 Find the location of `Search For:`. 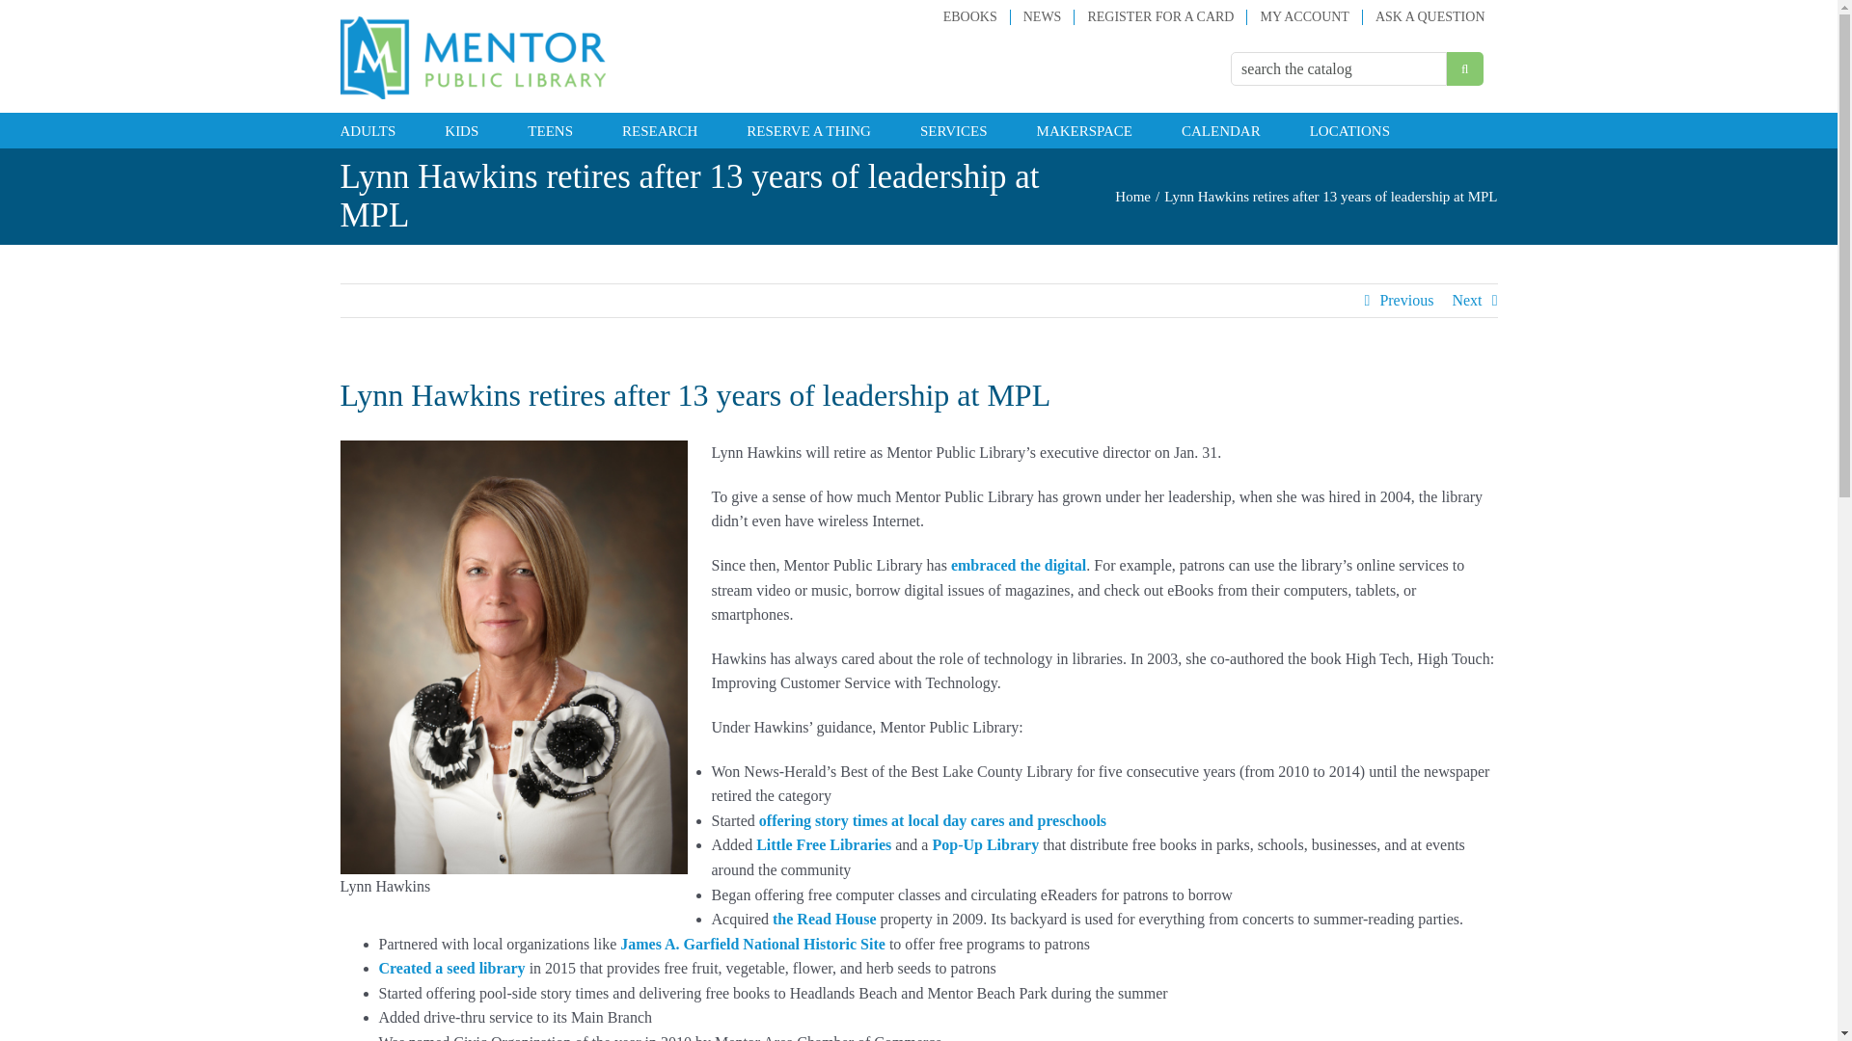

Search For: is located at coordinates (1339, 68).